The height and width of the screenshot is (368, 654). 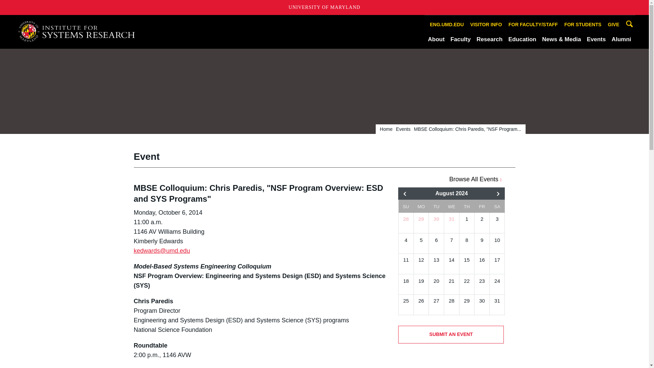 What do you see at coordinates (613, 25) in the screenshot?
I see `GIVE` at bounding box center [613, 25].